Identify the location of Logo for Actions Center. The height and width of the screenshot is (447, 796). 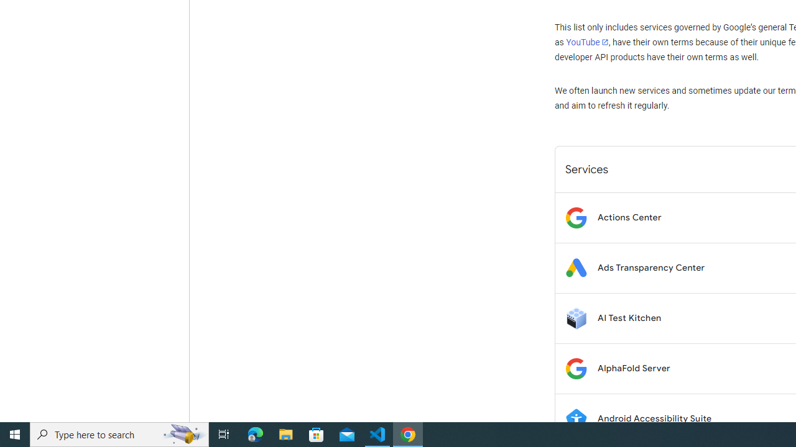
(576, 217).